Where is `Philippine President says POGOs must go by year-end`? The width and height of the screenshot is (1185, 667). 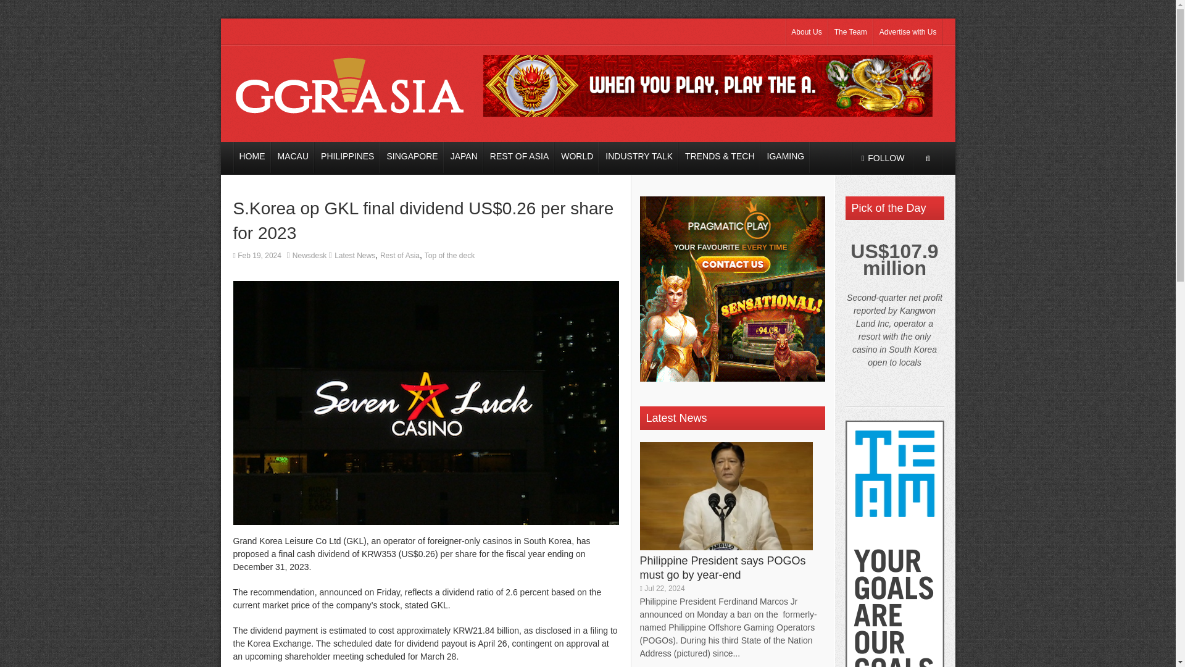
Philippine President says POGOs must go by year-end is located at coordinates (722, 567).